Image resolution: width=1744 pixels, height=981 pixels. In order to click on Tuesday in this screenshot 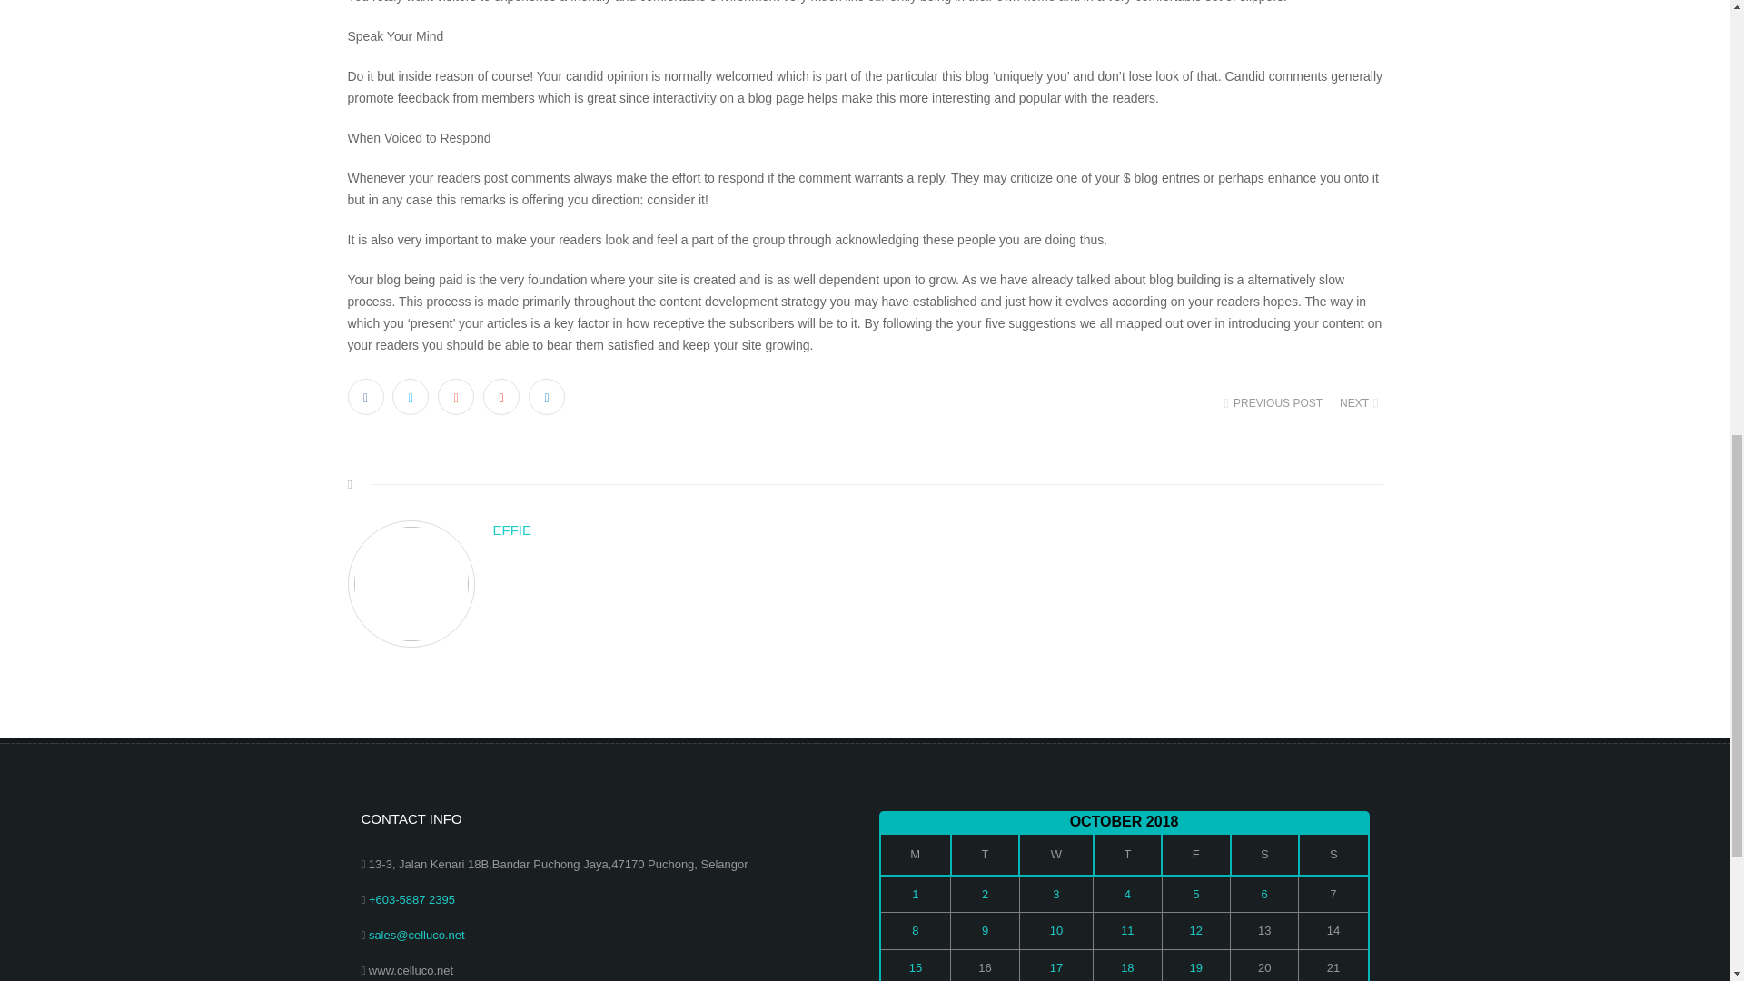, I will do `click(985, 855)`.